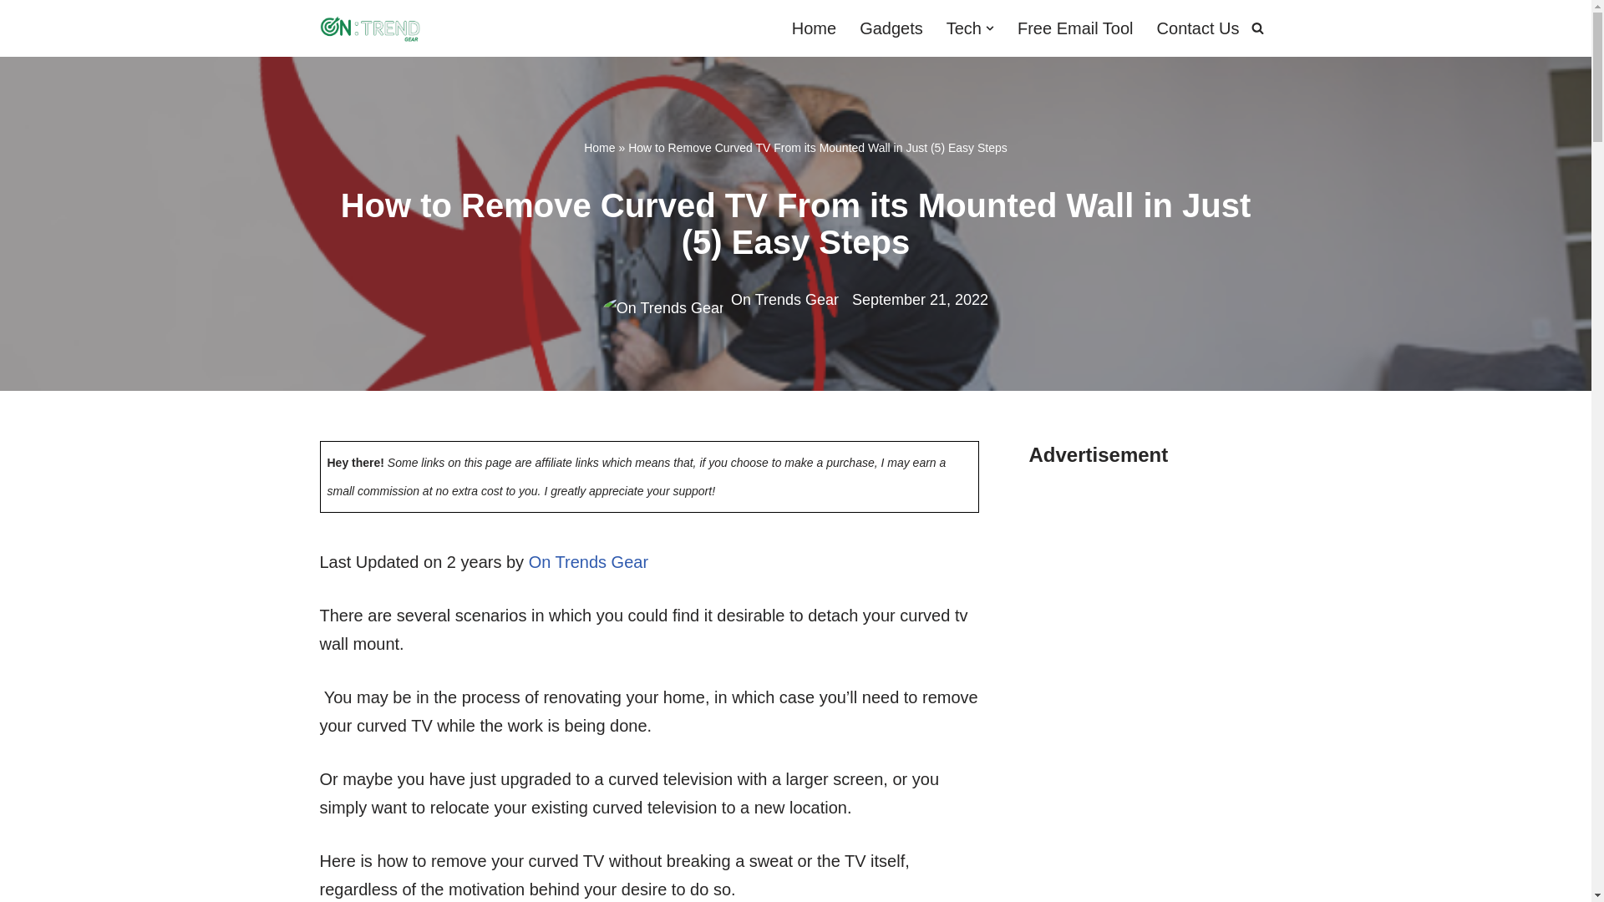 The image size is (1604, 902). I want to click on Gadgets, so click(891, 28).